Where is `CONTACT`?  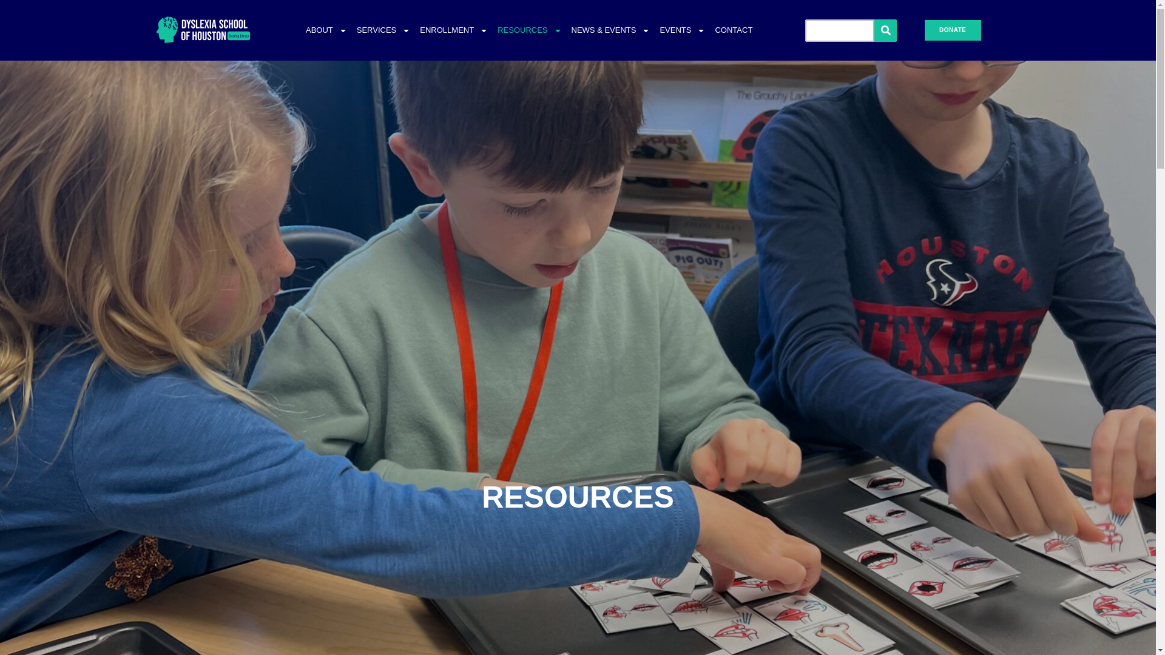
CONTACT is located at coordinates (733, 30).